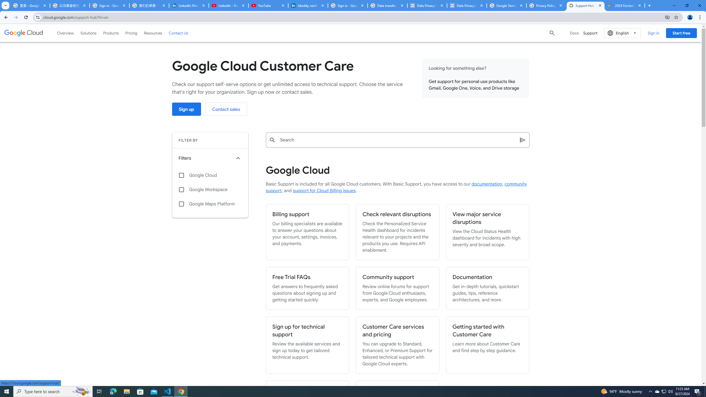 This screenshot has width=706, height=397. Describe the element at coordinates (210, 190) in the screenshot. I see `Google Workspace` at that location.